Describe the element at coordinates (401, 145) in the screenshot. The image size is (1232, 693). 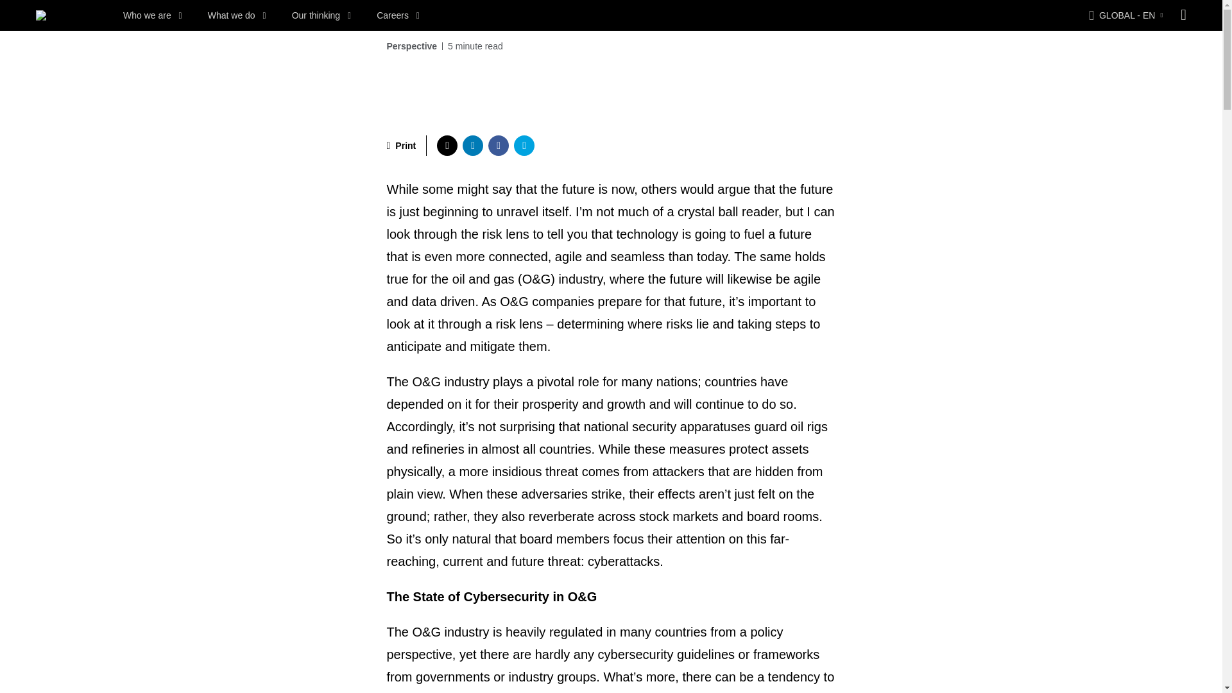
I see `Print` at that location.